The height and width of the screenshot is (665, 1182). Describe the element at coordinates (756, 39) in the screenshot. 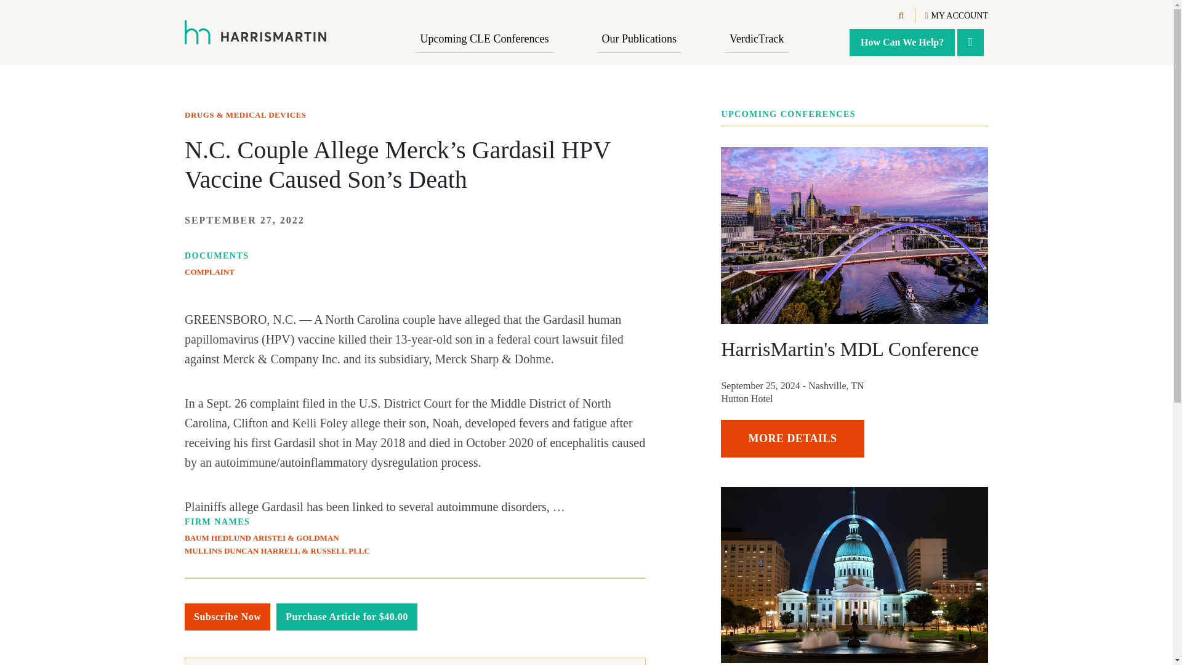

I see `VerdicTrack` at that location.